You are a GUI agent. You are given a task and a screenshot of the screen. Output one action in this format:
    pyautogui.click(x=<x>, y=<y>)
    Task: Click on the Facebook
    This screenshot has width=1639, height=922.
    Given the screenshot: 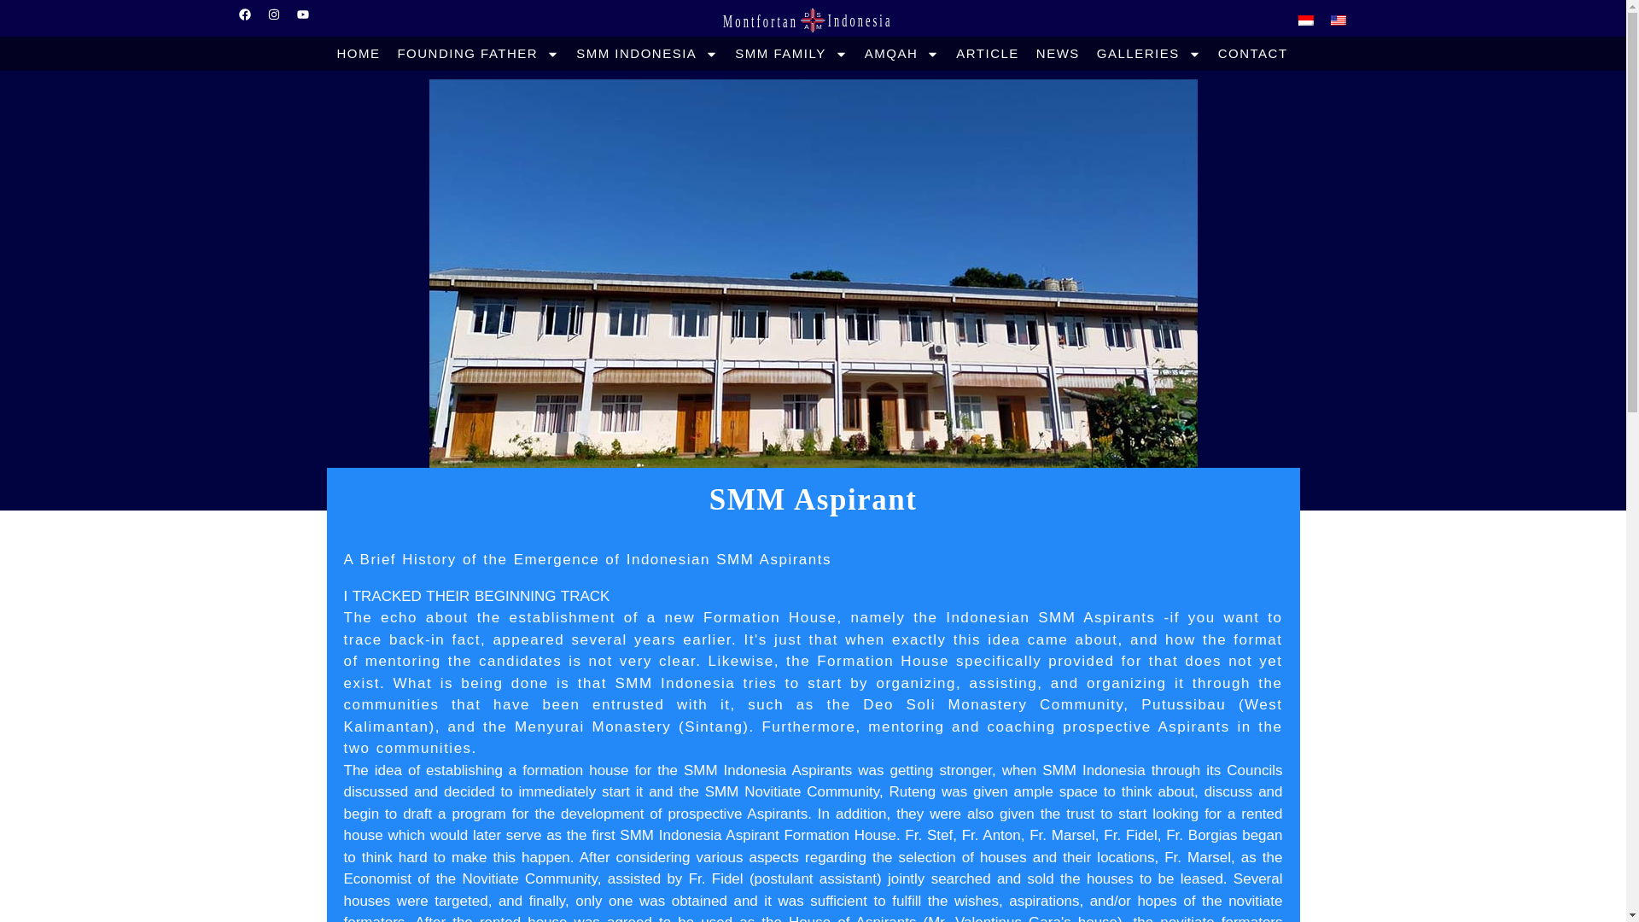 What is the action you would take?
    pyautogui.click(x=251, y=20)
    